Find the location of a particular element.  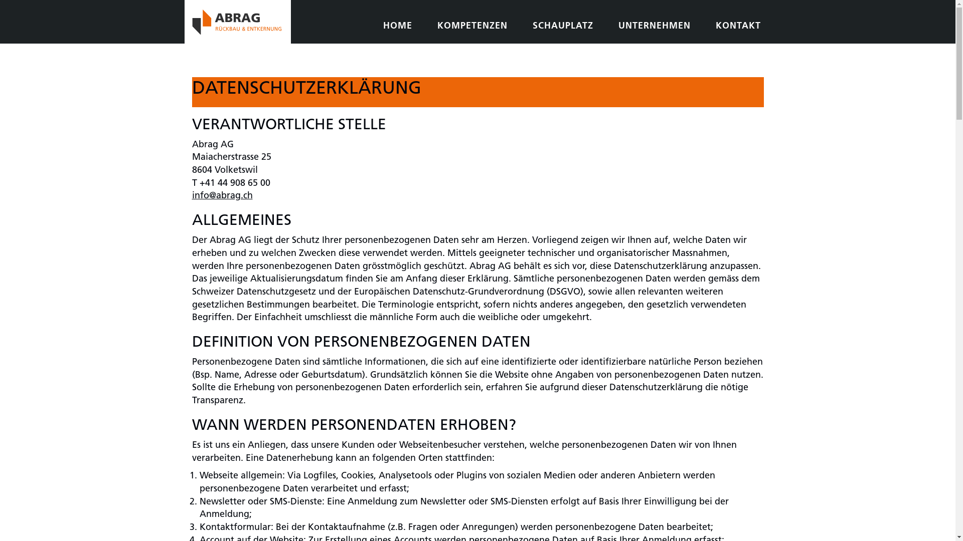

UNTERNEHMEN is located at coordinates (654, 27).